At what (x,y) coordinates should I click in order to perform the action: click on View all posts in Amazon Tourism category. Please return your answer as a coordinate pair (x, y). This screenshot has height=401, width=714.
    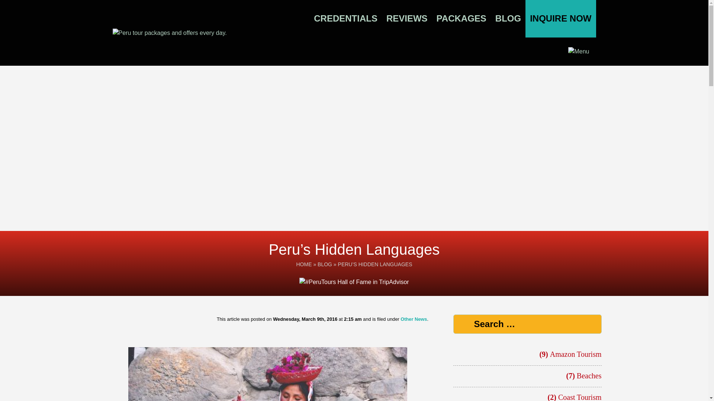
    Looking at the image, I should click on (576, 354).